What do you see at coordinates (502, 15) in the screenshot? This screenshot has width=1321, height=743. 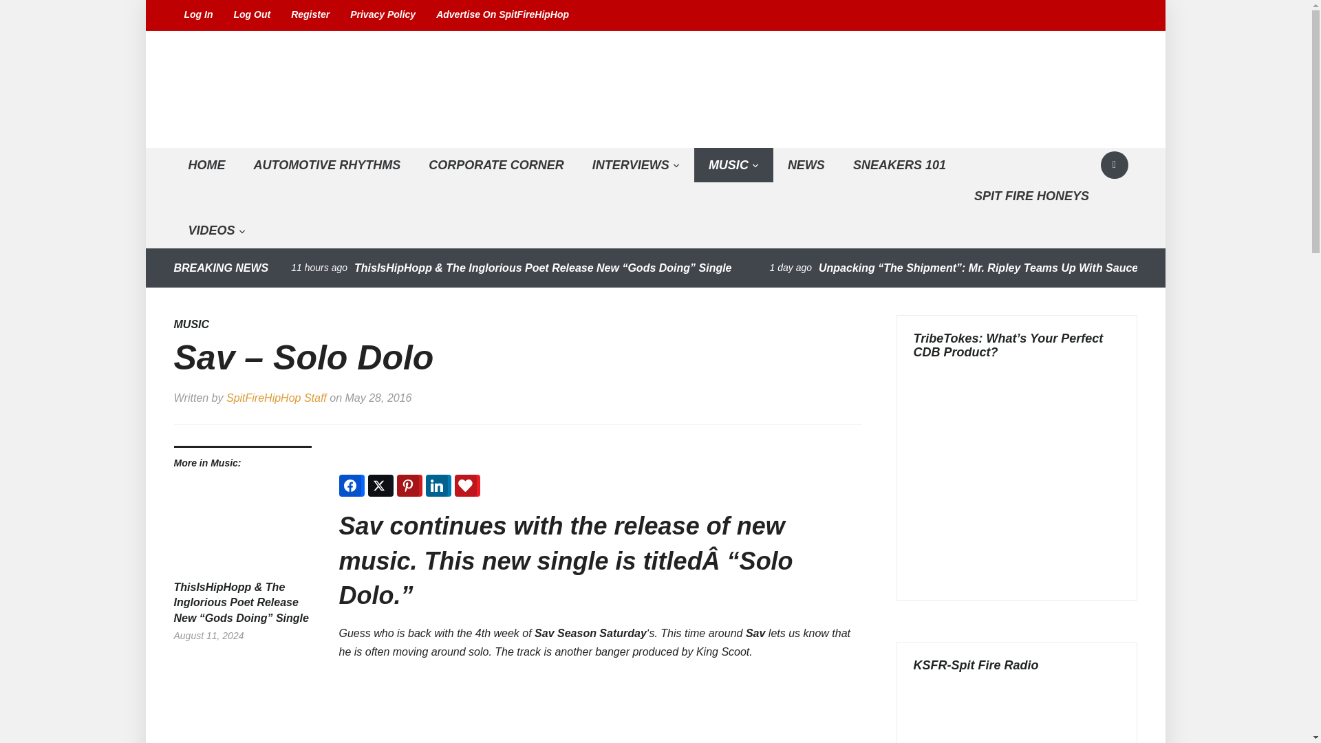 I see `Advertise On SpitFireHipHop` at bounding box center [502, 15].